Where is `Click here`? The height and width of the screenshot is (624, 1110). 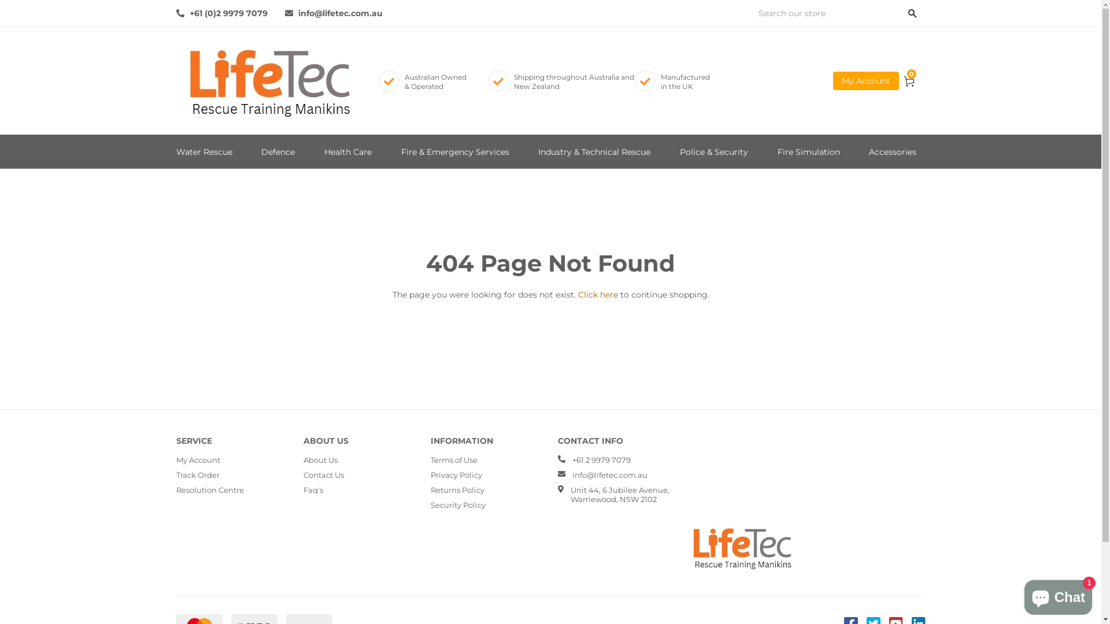 Click here is located at coordinates (598, 295).